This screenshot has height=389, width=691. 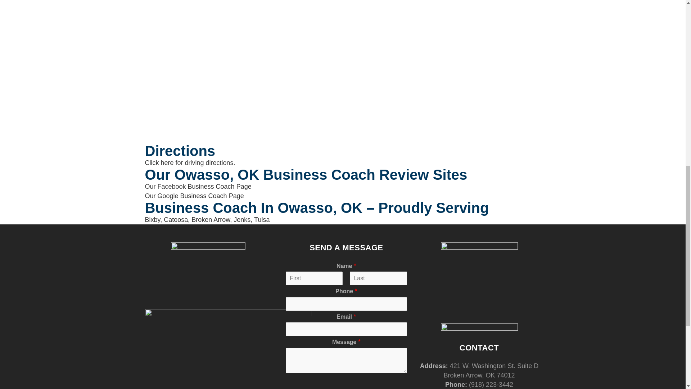 What do you see at coordinates (212, 196) in the screenshot?
I see `Business Coach Page` at bounding box center [212, 196].